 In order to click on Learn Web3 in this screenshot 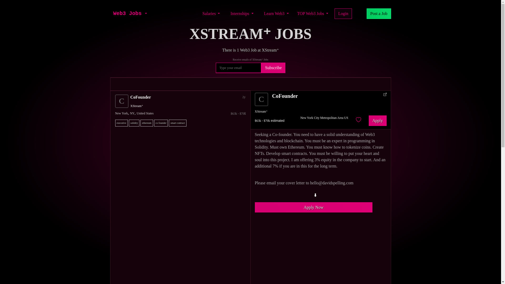, I will do `click(276, 14)`.